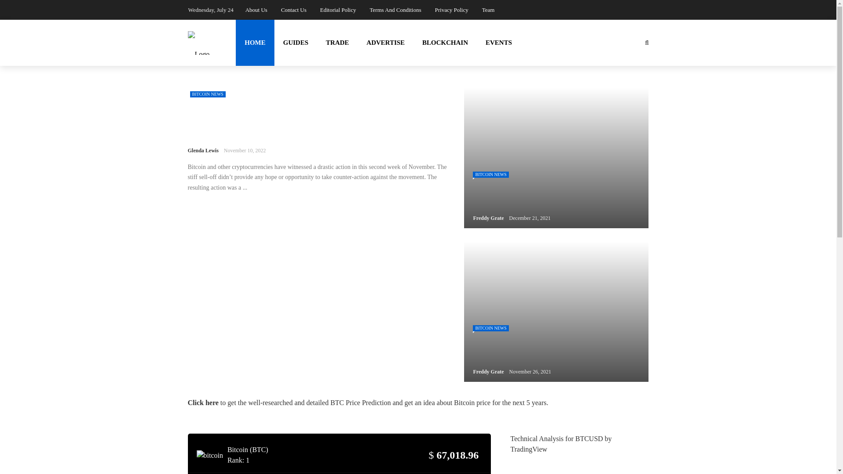 The height and width of the screenshot is (474, 843). Describe the element at coordinates (490, 328) in the screenshot. I see `BITCOIN NEWS` at that location.